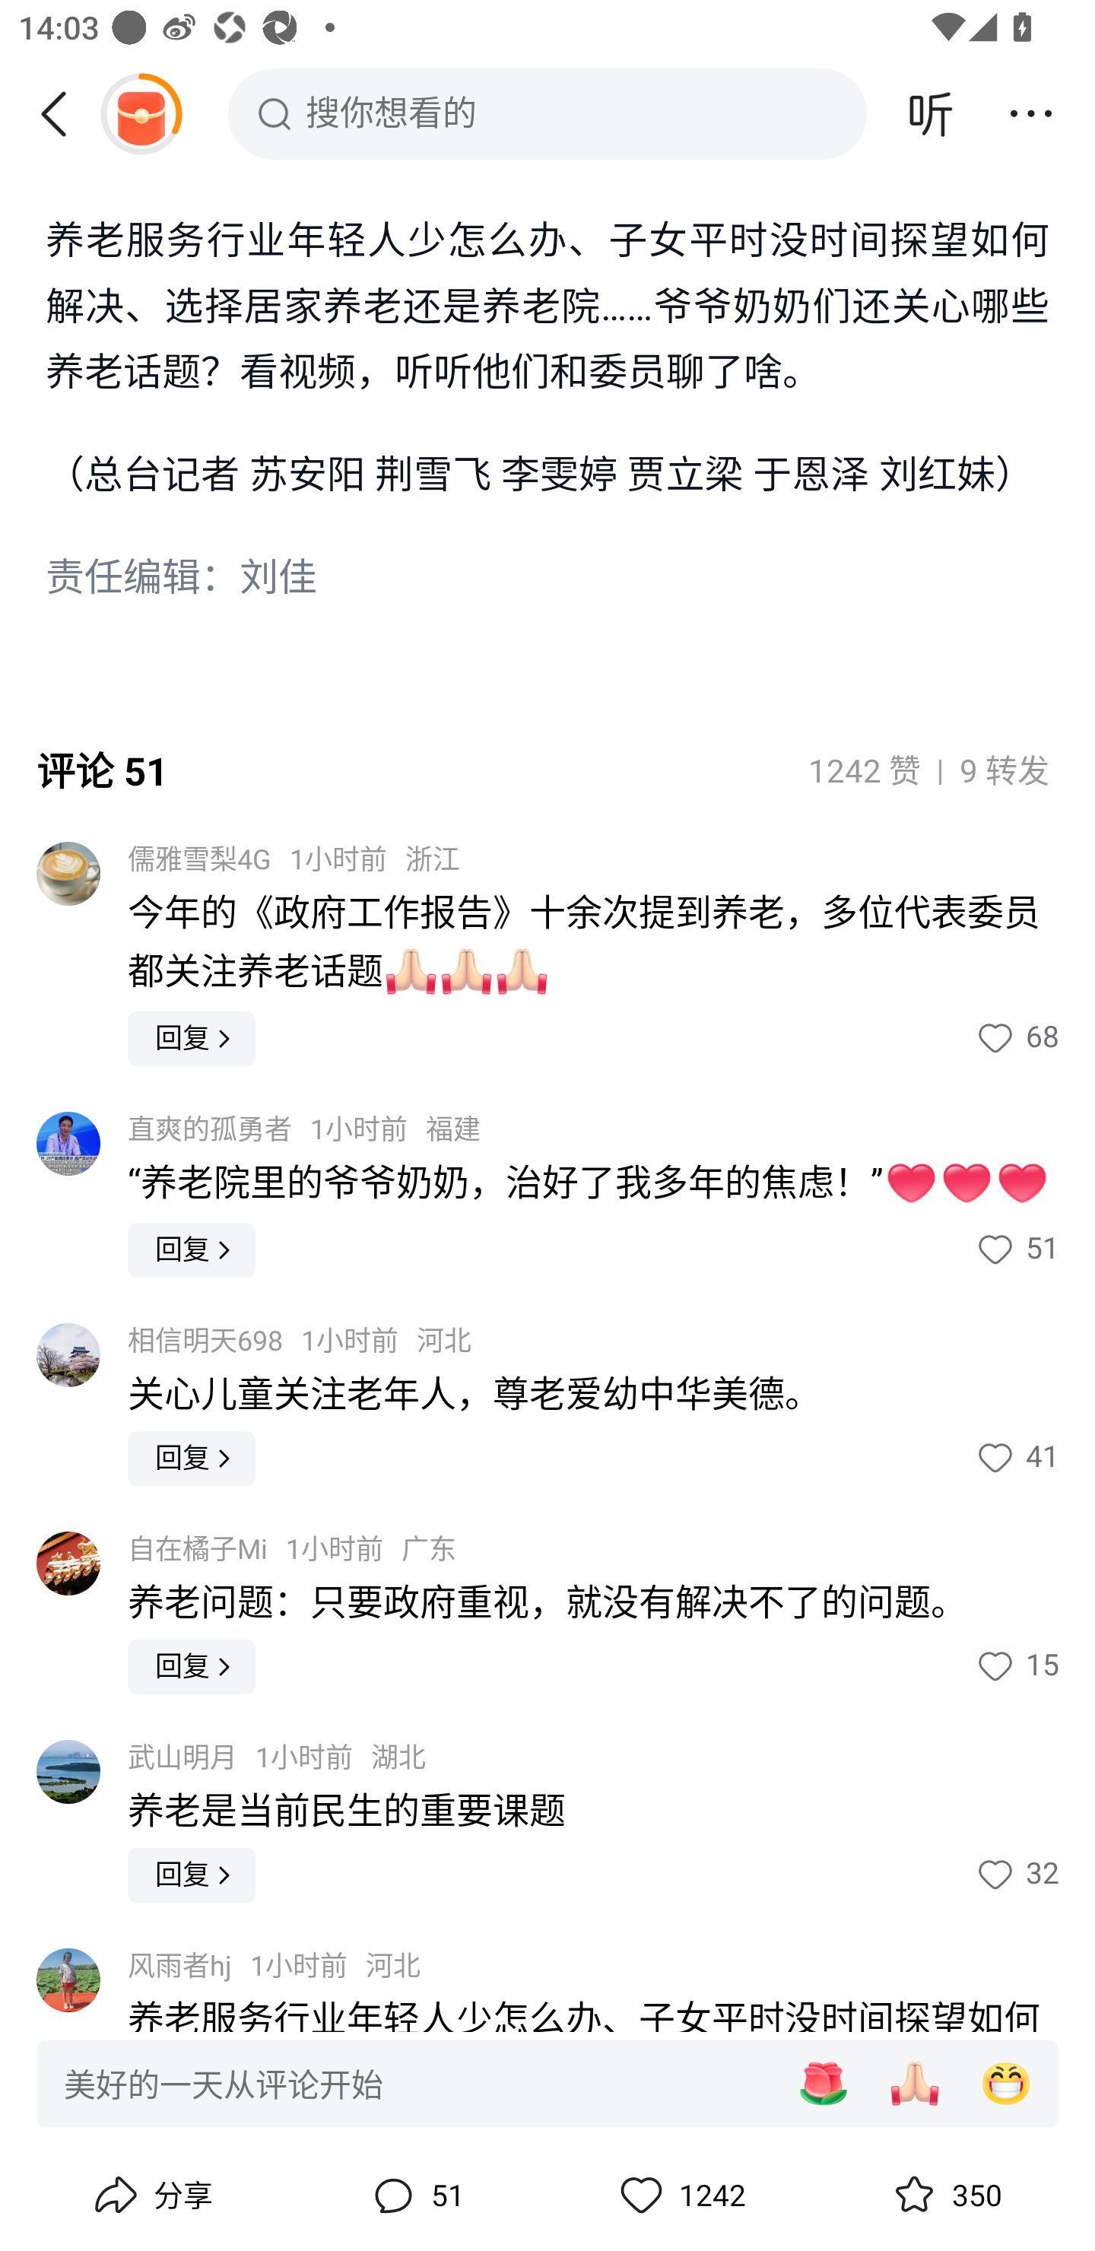 This screenshot has height=2251, width=1095. Describe the element at coordinates (304, 1130) in the screenshot. I see `直爽的孤勇者 1小时前 福建` at that location.